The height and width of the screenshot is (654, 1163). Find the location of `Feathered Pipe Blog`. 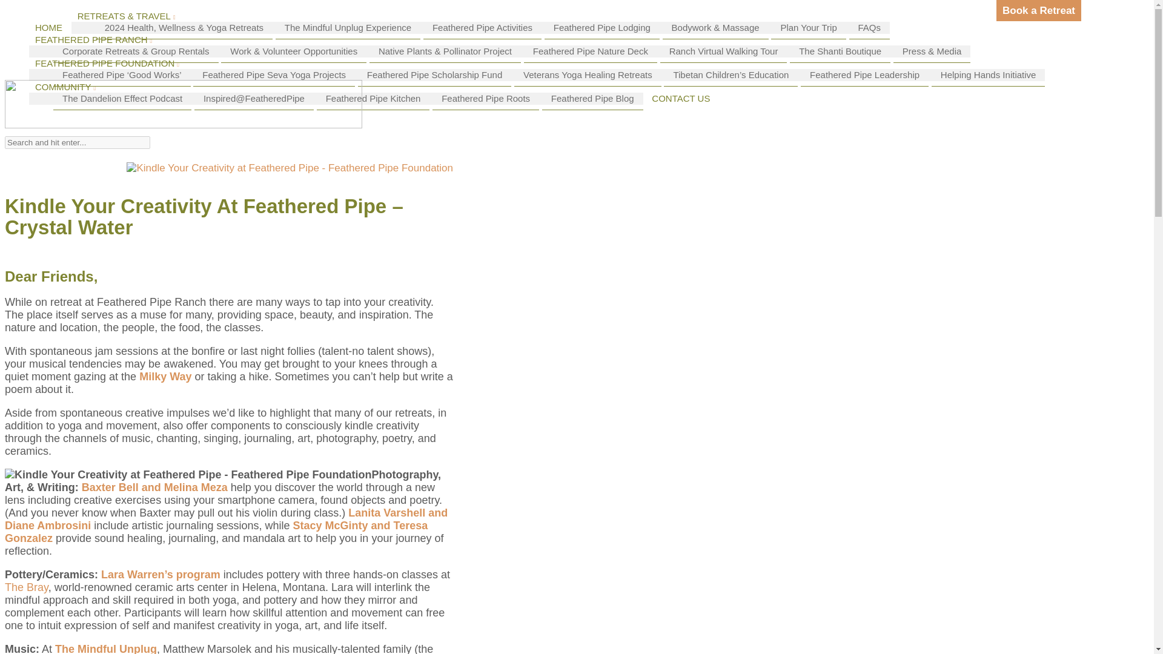

Feathered Pipe Blog is located at coordinates (592, 98).